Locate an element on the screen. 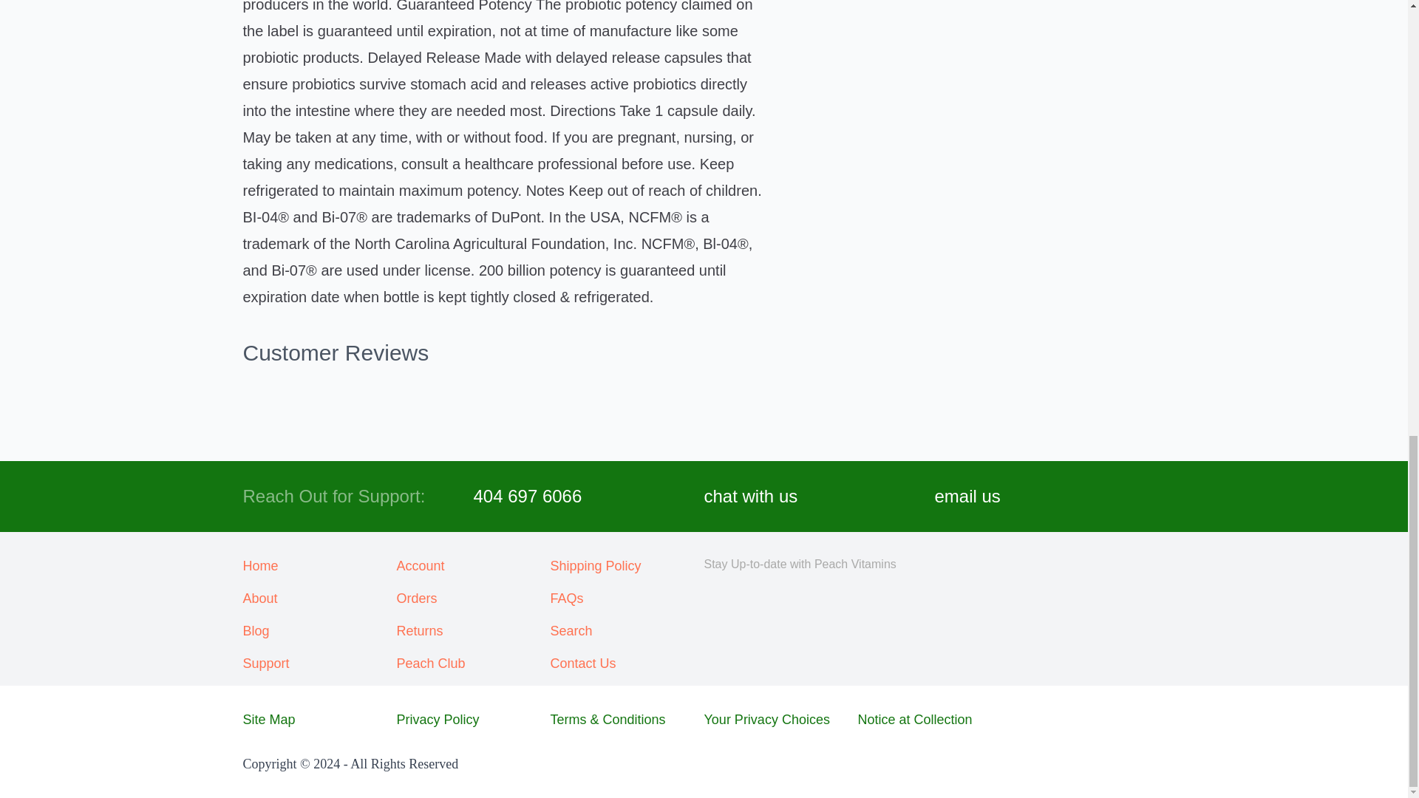  Home is located at coordinates (319, 565).